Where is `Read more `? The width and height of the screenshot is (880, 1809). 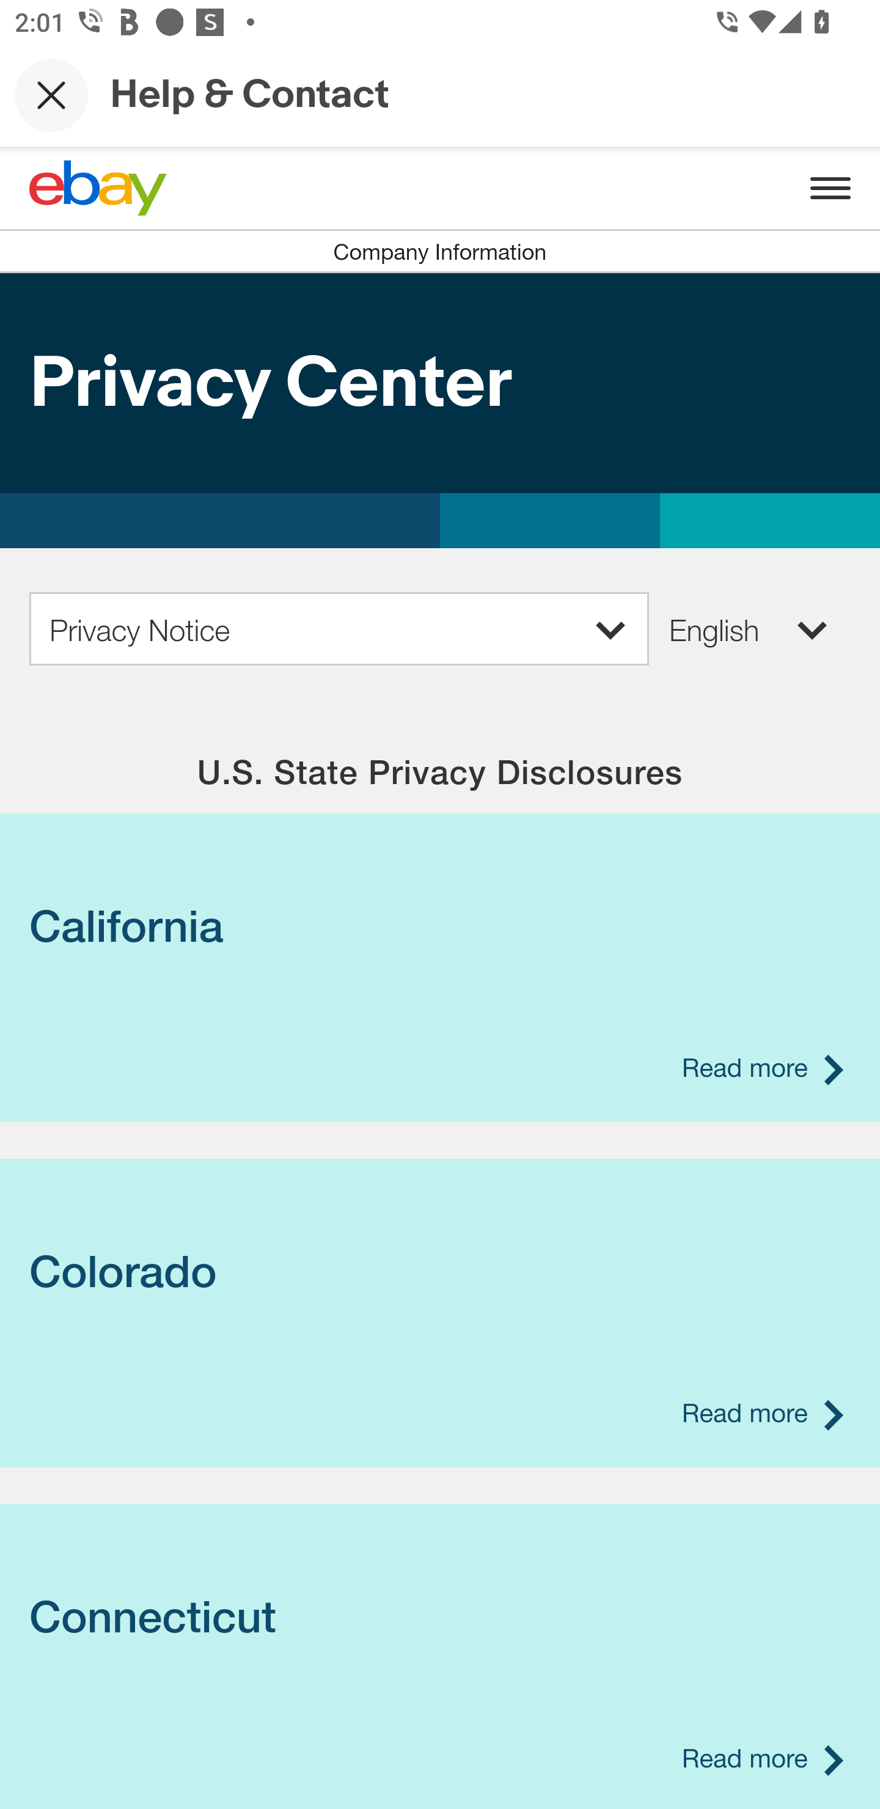
Read more  is located at coordinates (761, 1413).